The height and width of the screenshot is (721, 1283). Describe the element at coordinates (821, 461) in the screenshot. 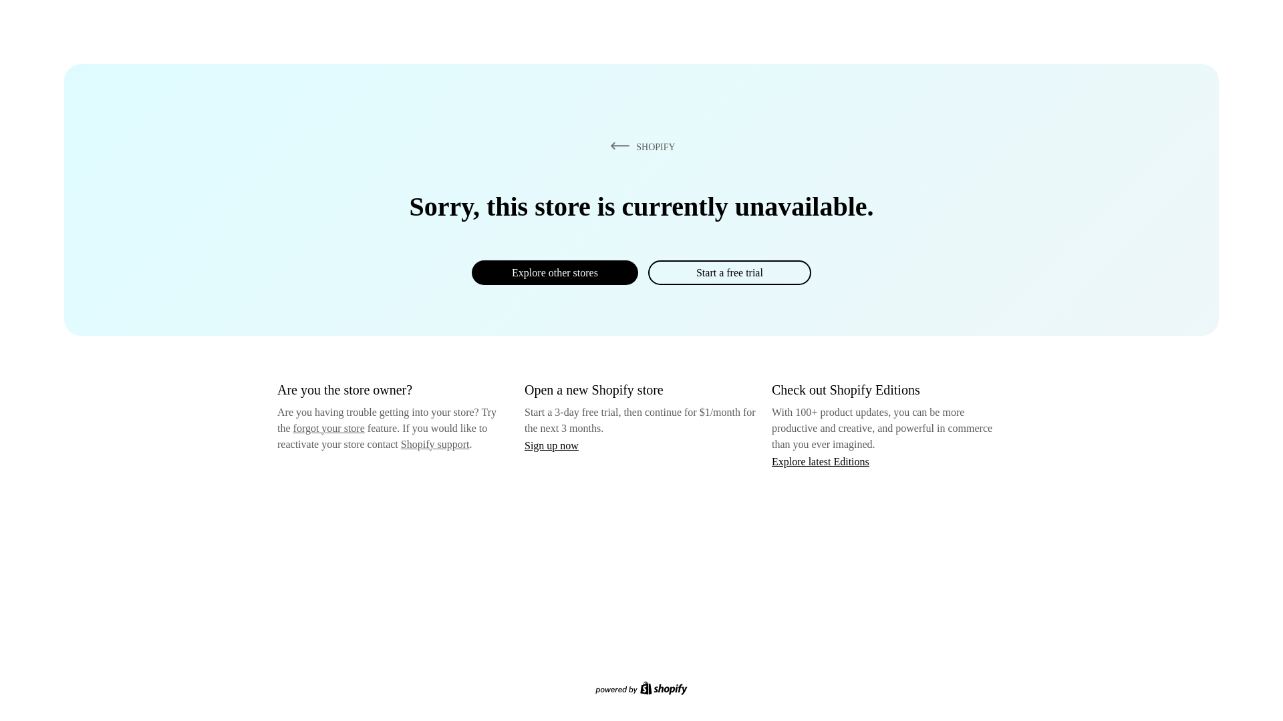

I see `Explore latest Editions` at that location.